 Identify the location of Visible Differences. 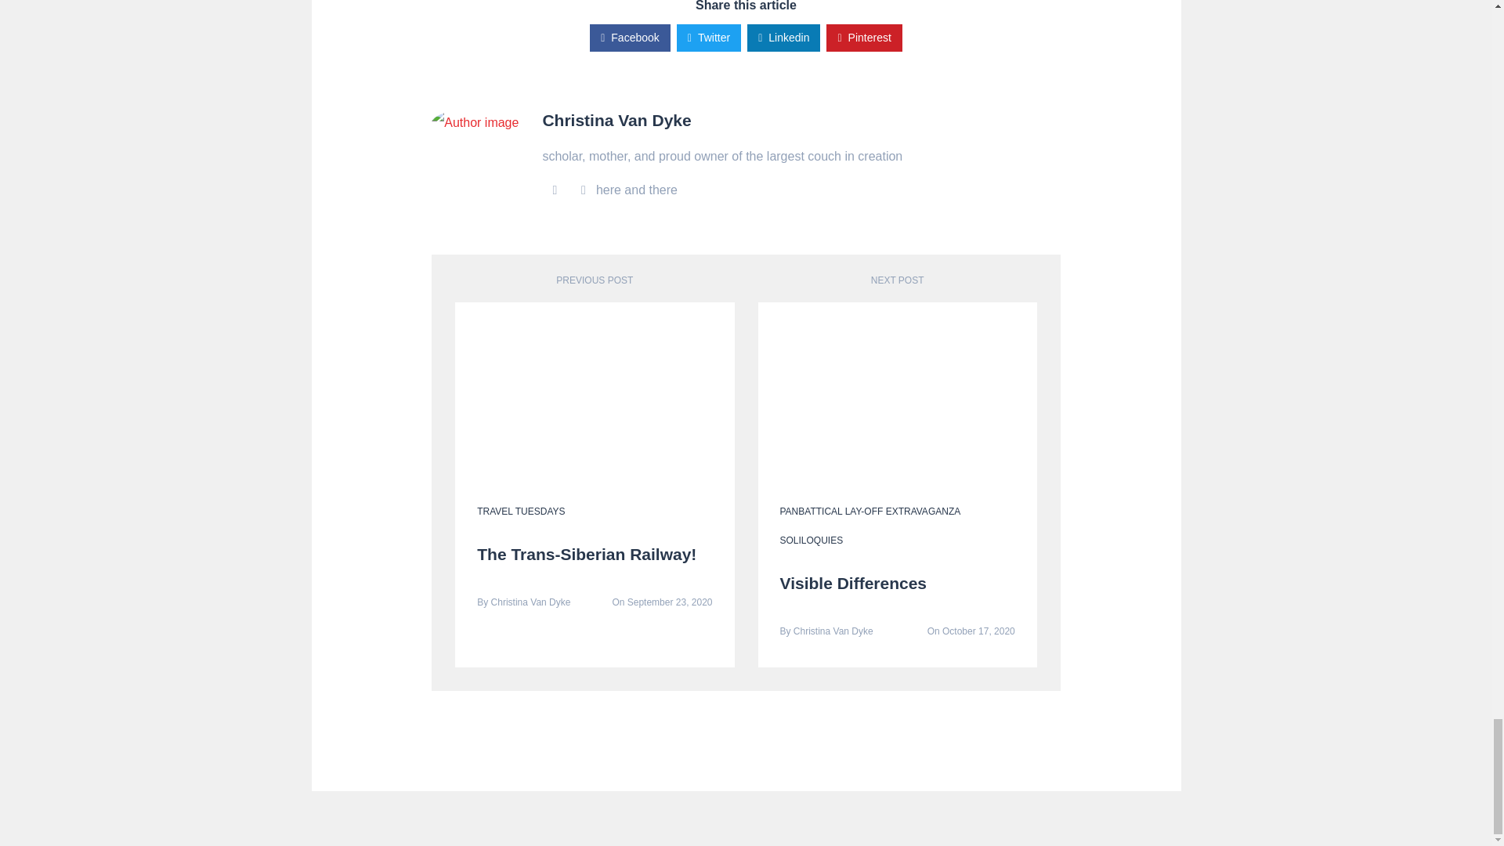
(854, 583).